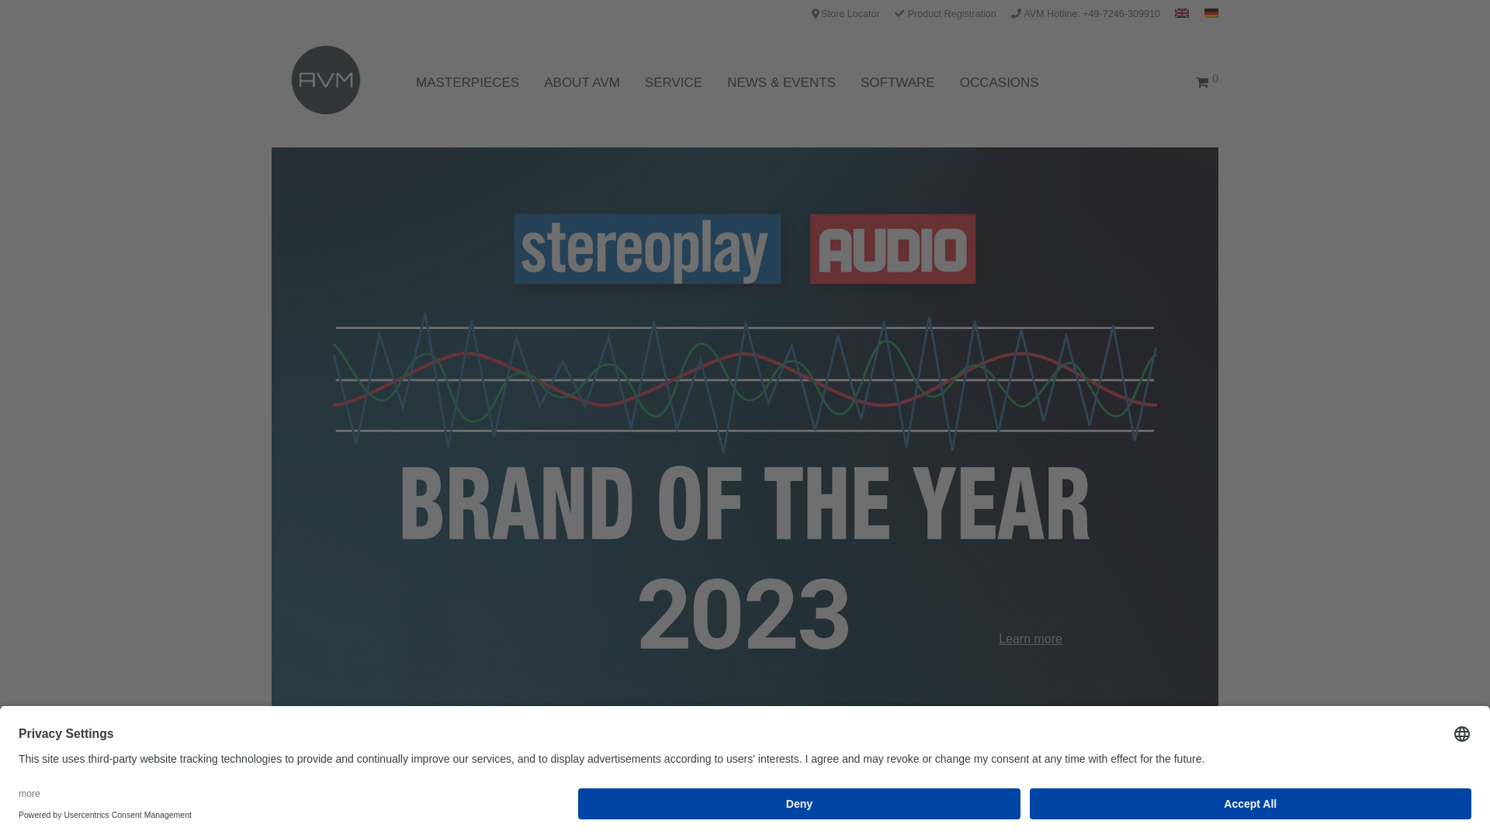 This screenshot has height=838, width=1490. Describe the element at coordinates (945, 14) in the screenshot. I see `Product Registration` at that location.